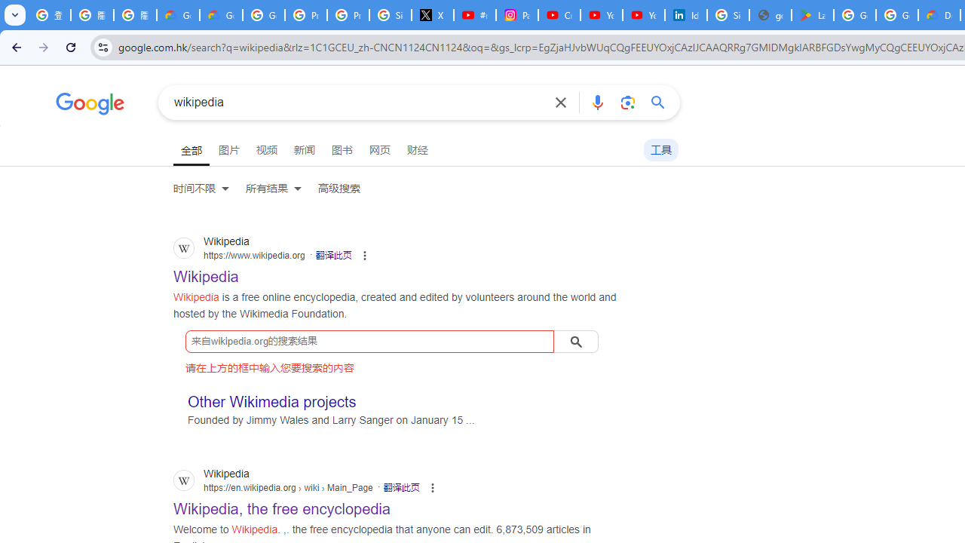 The image size is (965, 543). I want to click on #nbabasketballhighlights - YouTube, so click(474, 15).